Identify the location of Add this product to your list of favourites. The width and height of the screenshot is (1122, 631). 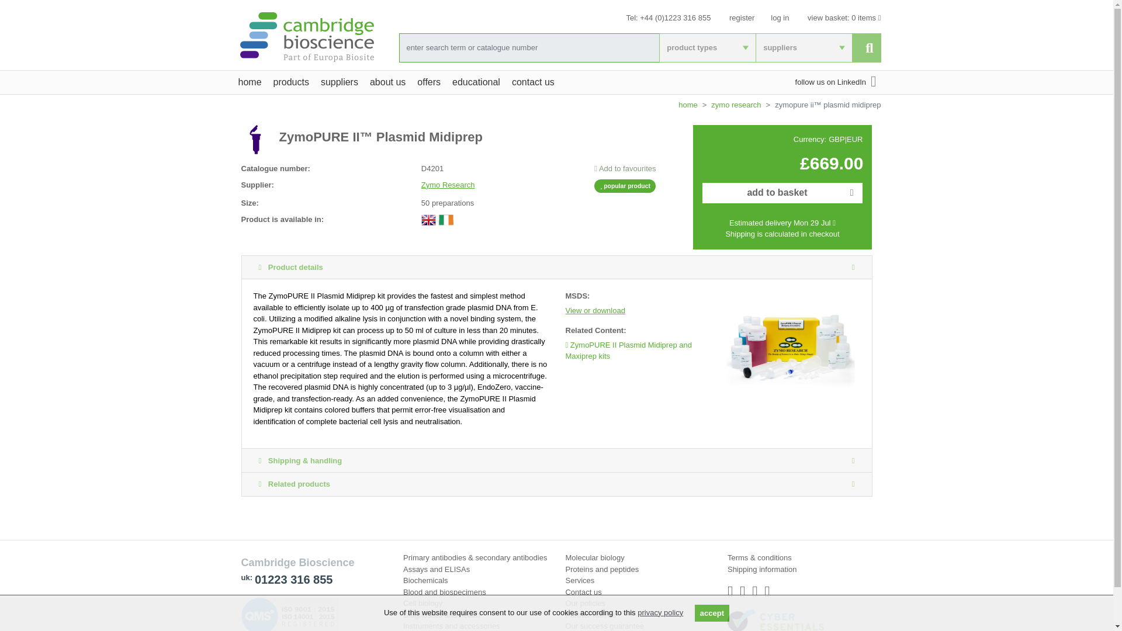
(625, 168).